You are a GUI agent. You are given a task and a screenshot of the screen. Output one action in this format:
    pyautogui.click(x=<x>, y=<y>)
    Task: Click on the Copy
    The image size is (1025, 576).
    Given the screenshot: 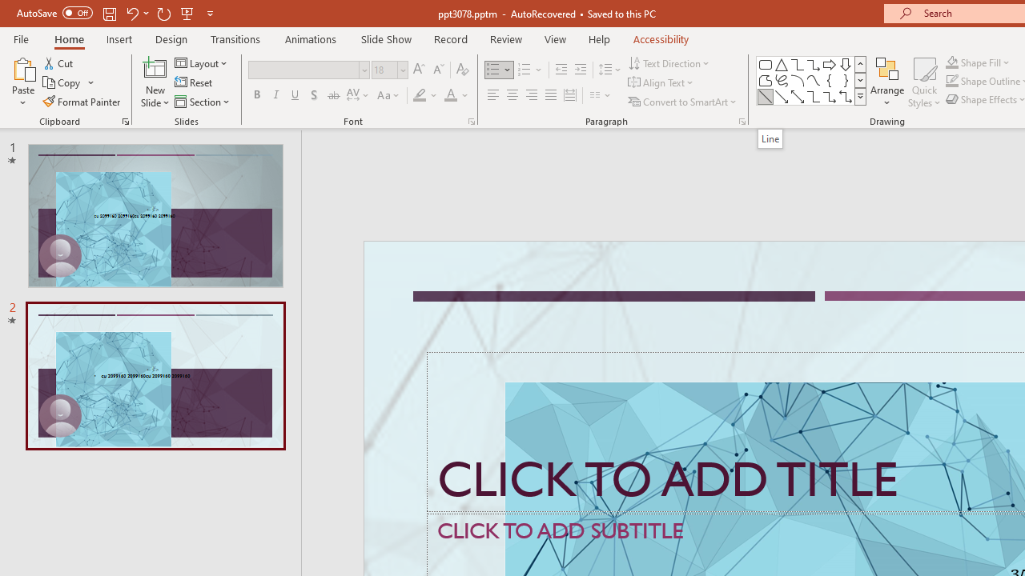 What is the action you would take?
    pyautogui.click(x=69, y=83)
    